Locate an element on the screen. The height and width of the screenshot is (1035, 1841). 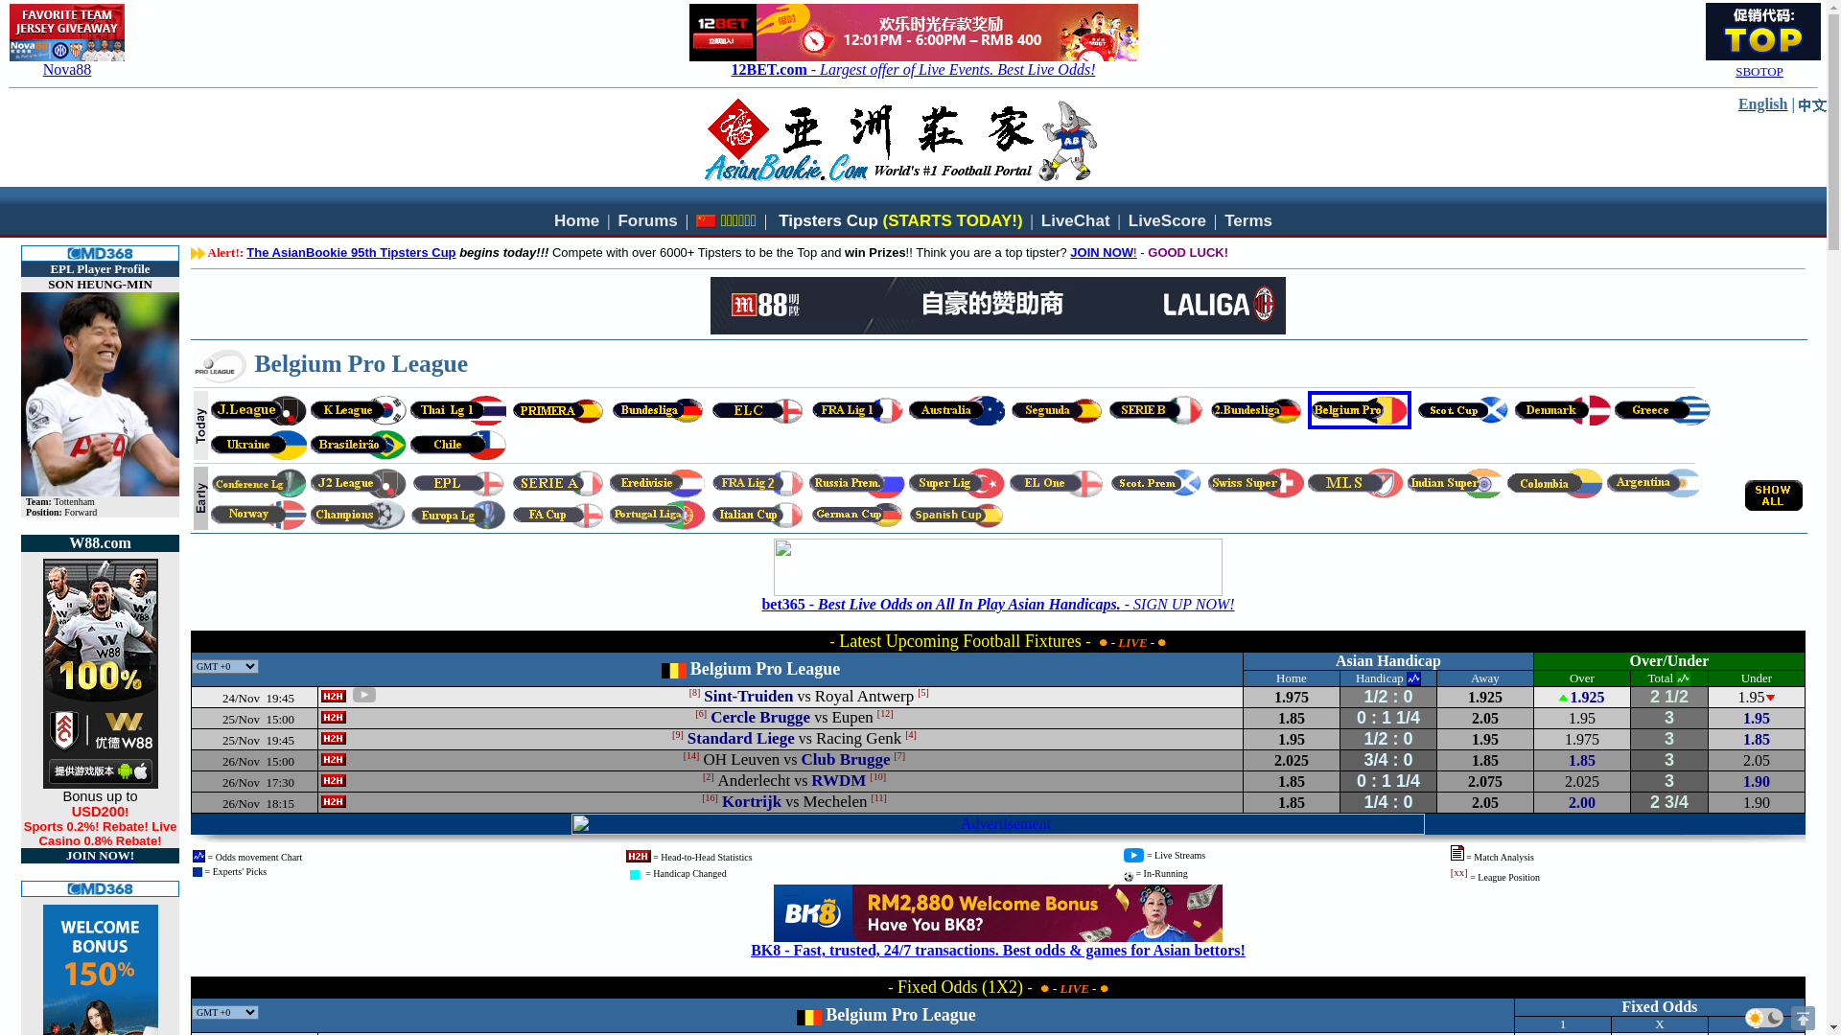
-English Lg Championship 1- is located at coordinates (757, 410).